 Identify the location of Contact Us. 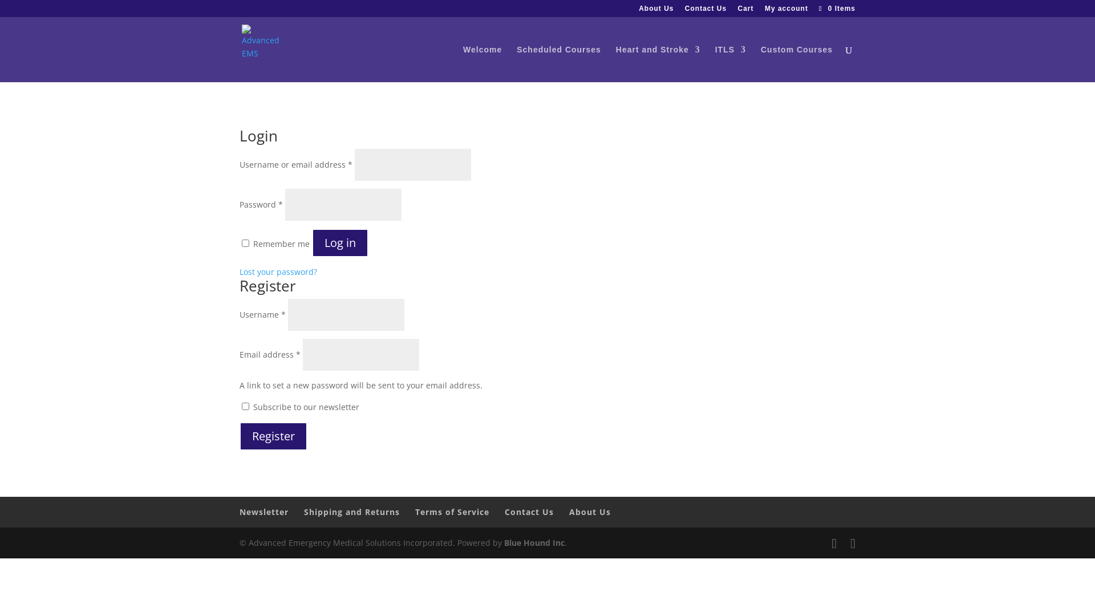
(706, 11).